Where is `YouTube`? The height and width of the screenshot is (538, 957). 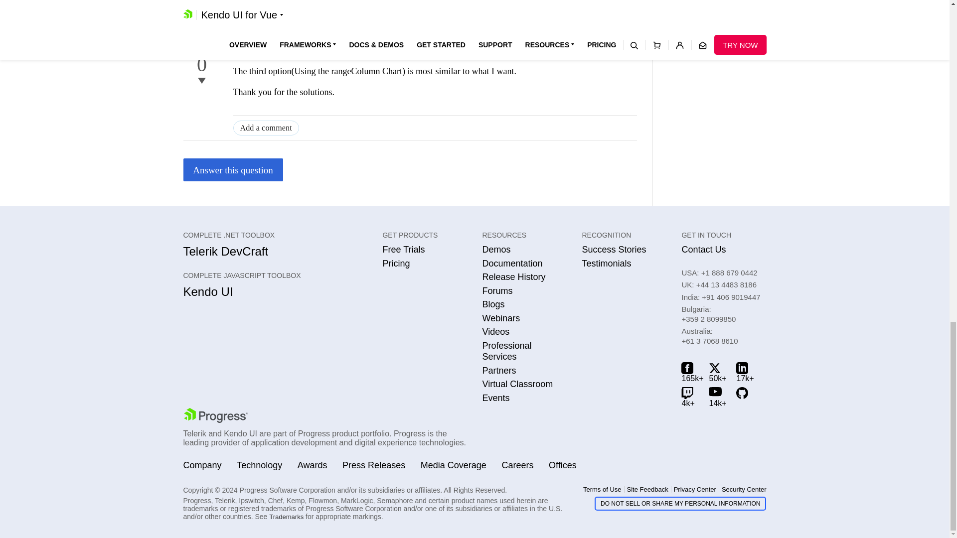 YouTube is located at coordinates (718, 397).